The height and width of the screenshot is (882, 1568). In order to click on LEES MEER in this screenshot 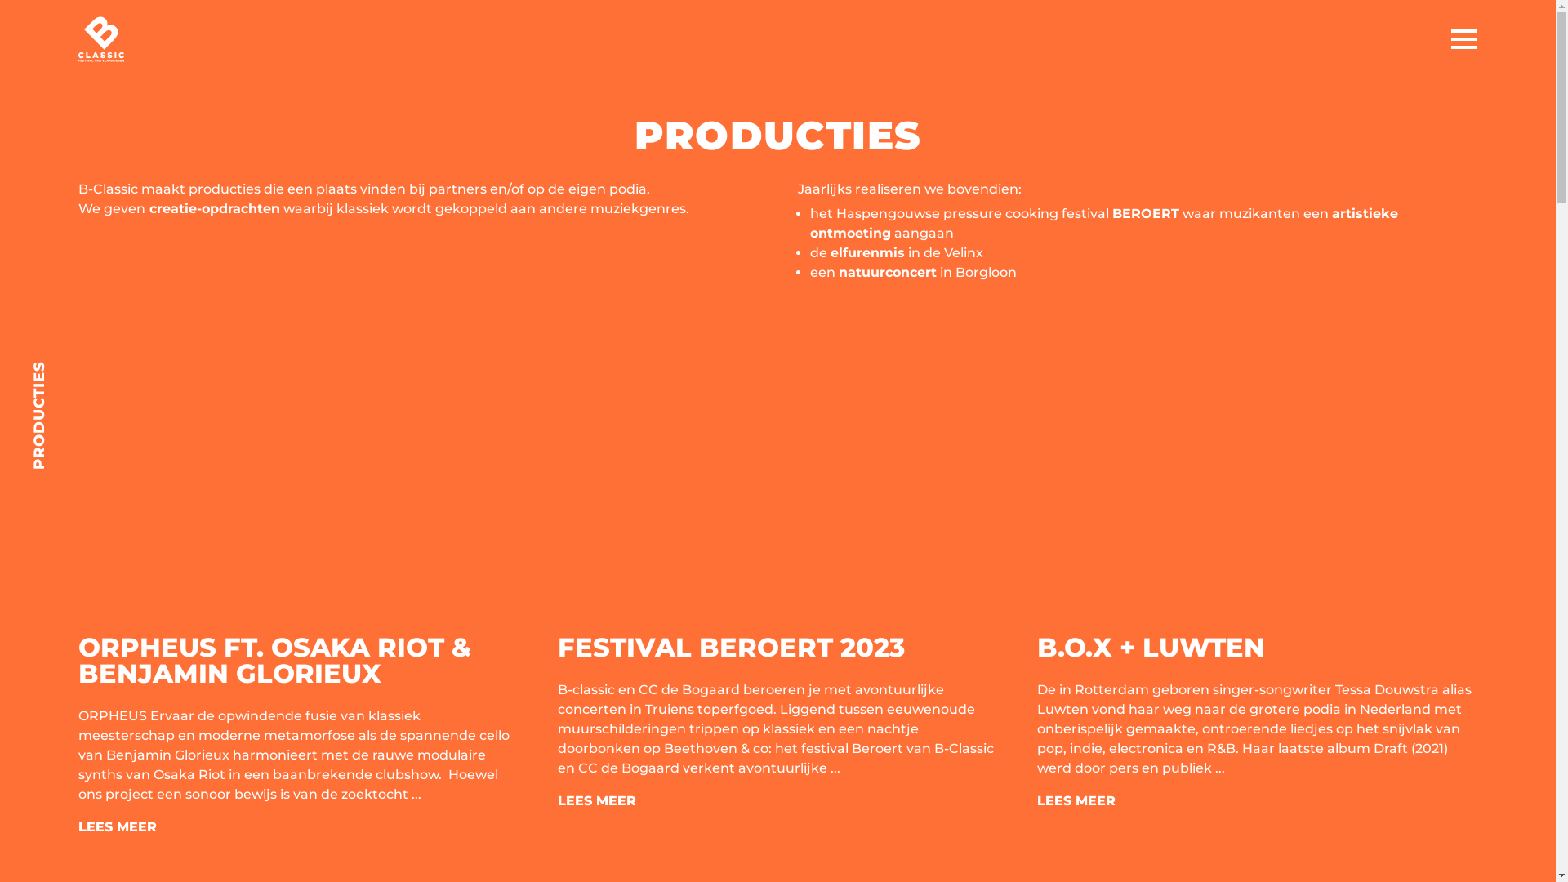, I will do `click(597, 800)`.